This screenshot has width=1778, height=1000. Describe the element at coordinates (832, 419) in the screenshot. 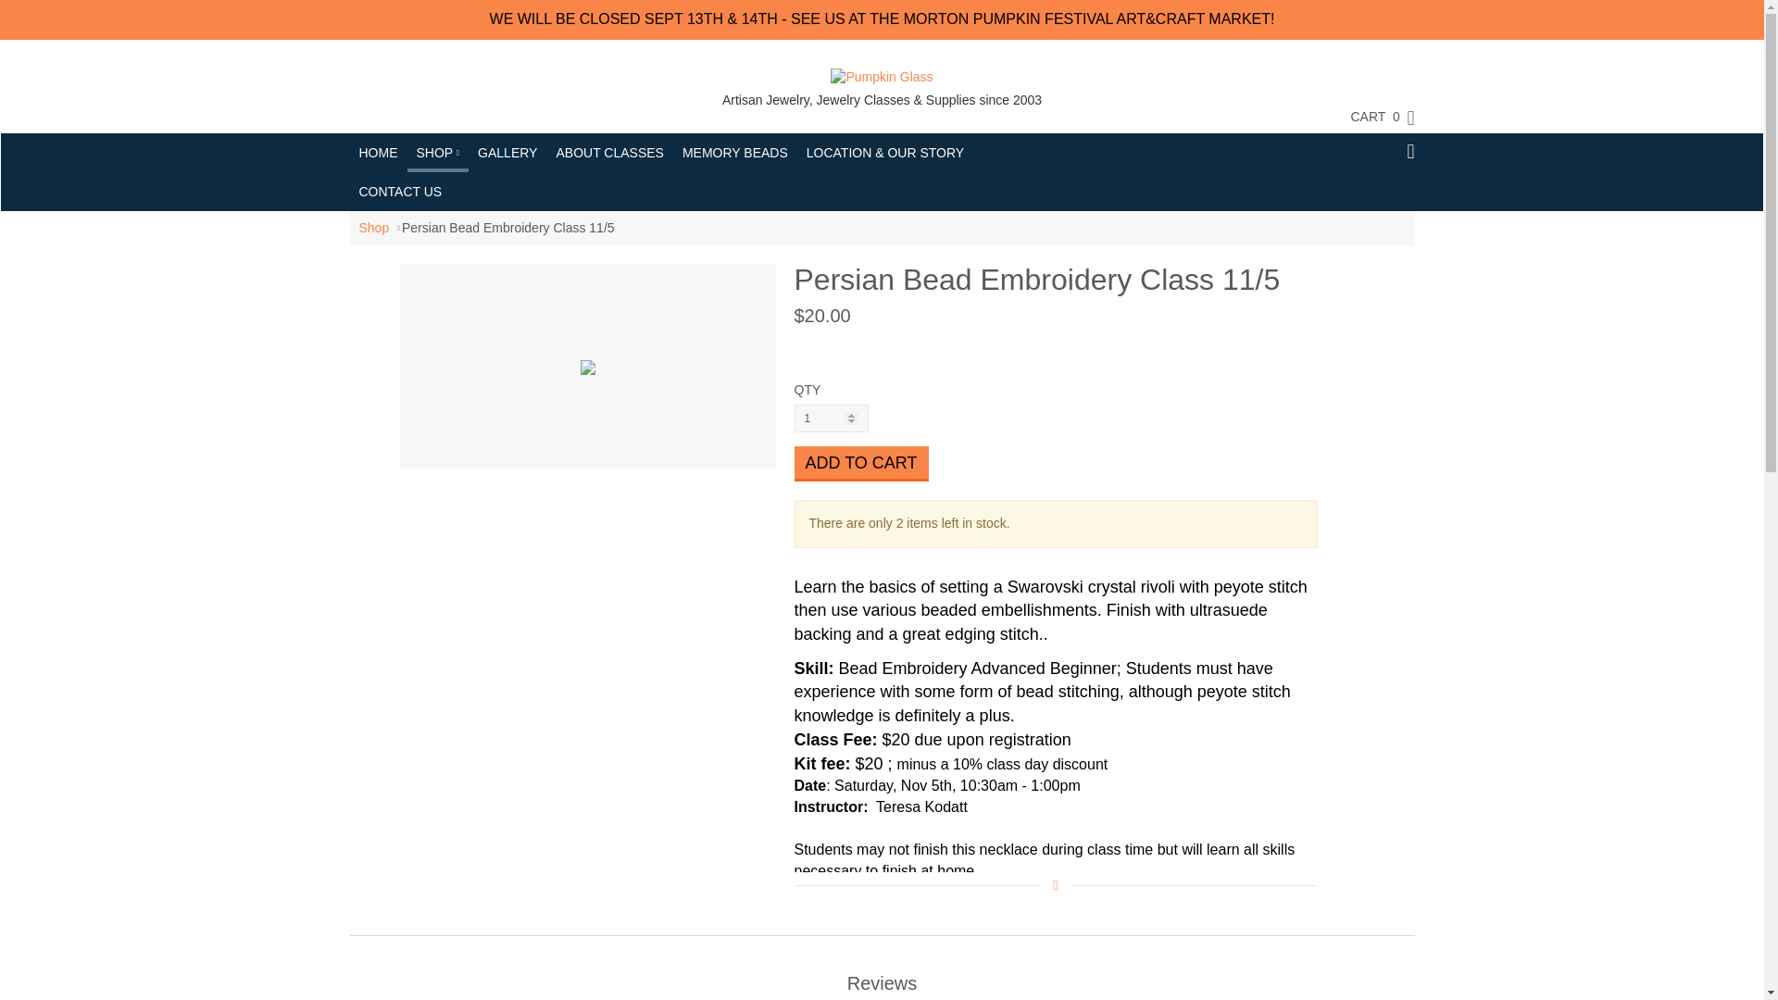

I see `1` at that location.